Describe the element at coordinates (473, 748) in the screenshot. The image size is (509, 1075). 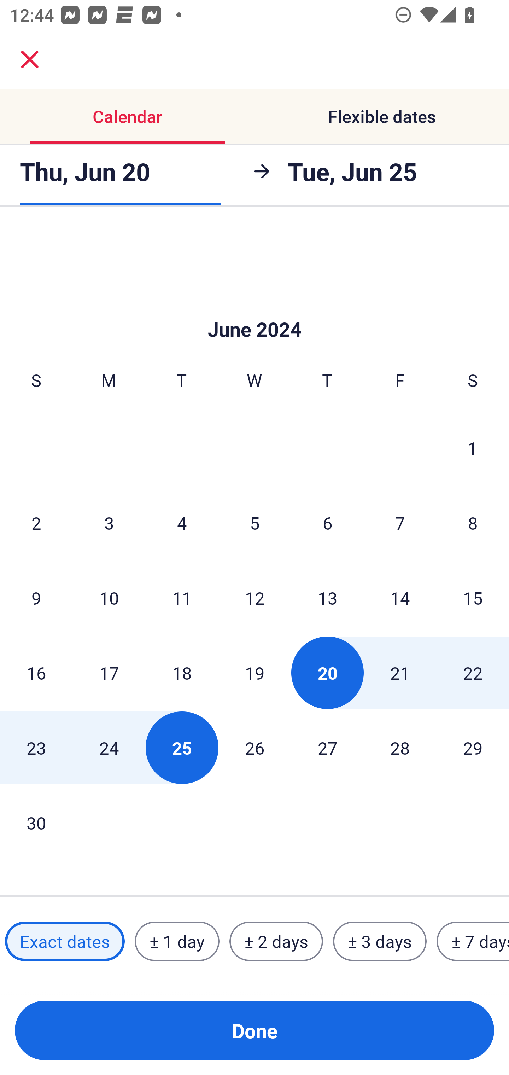
I see `29 Saturday, June 29, 2024` at that location.